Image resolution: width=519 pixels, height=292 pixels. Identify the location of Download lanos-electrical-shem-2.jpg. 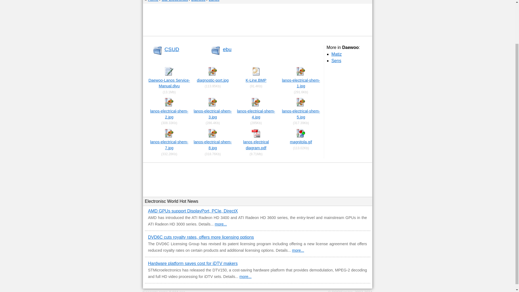
(169, 105).